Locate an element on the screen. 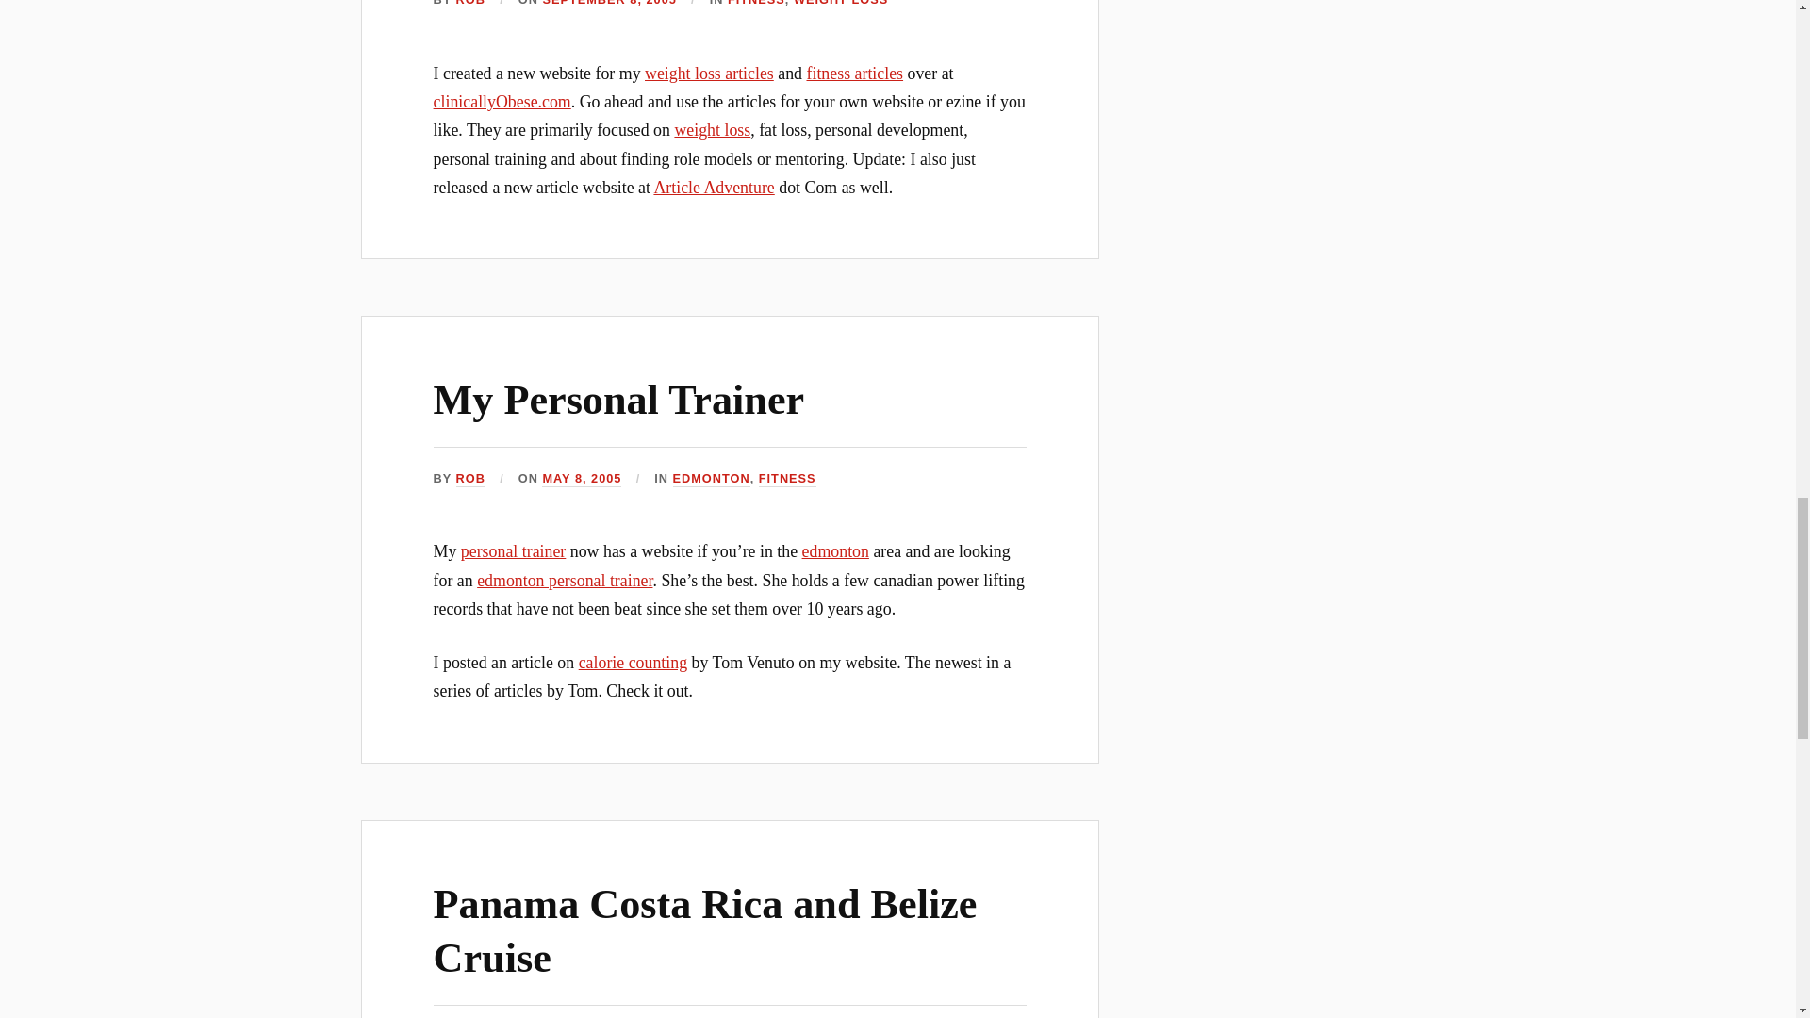  fitness articles is located at coordinates (854, 74).